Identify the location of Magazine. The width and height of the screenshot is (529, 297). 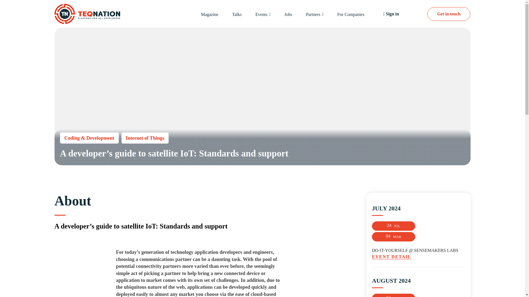
(209, 14).